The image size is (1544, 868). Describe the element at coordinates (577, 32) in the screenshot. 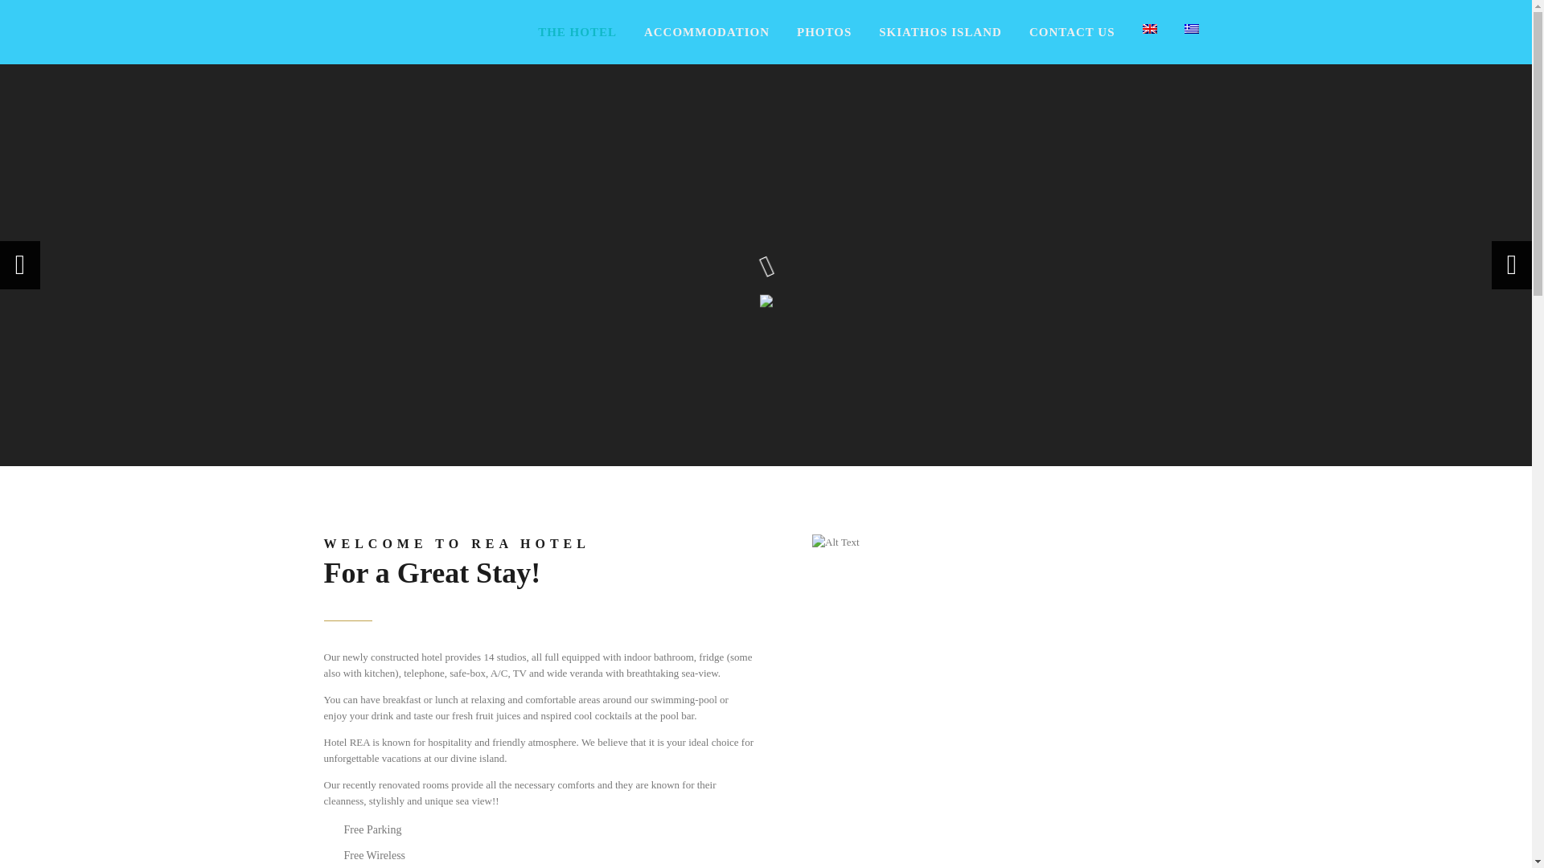

I see `THE HOTEL` at that location.